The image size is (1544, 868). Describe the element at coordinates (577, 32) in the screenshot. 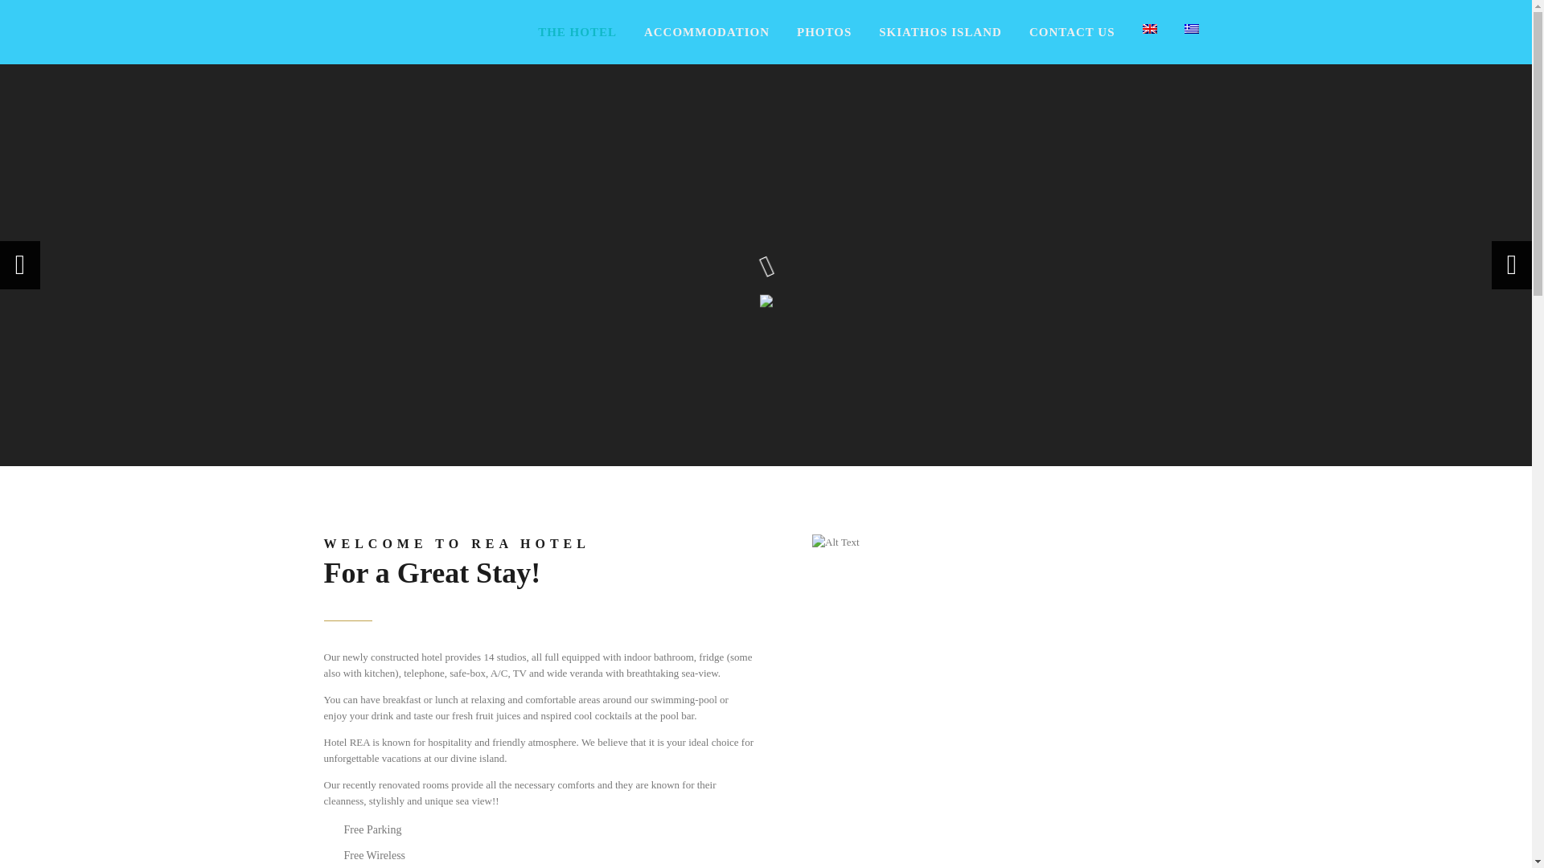

I see `THE HOTEL` at that location.